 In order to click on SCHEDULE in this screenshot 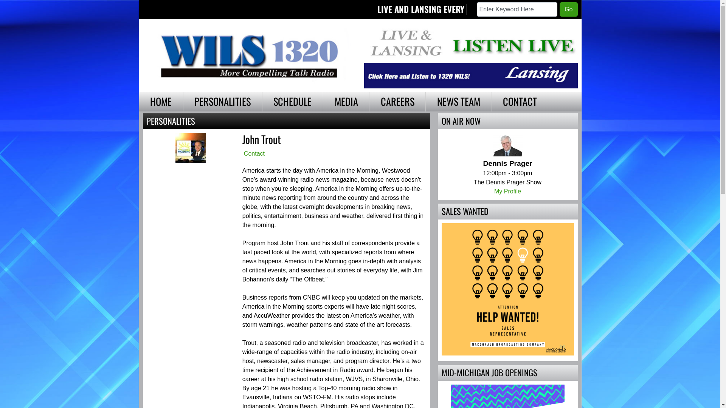, I will do `click(293, 102)`.